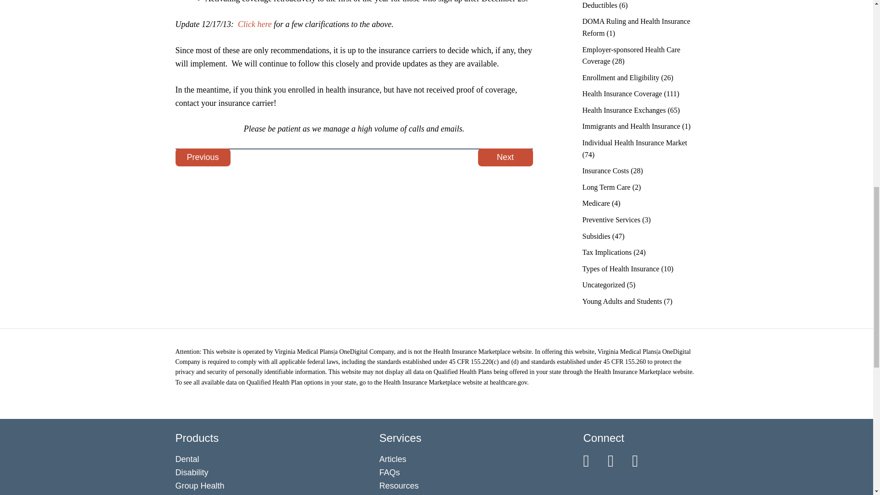 The image size is (880, 495). What do you see at coordinates (505, 157) in the screenshot?
I see `Next` at bounding box center [505, 157].